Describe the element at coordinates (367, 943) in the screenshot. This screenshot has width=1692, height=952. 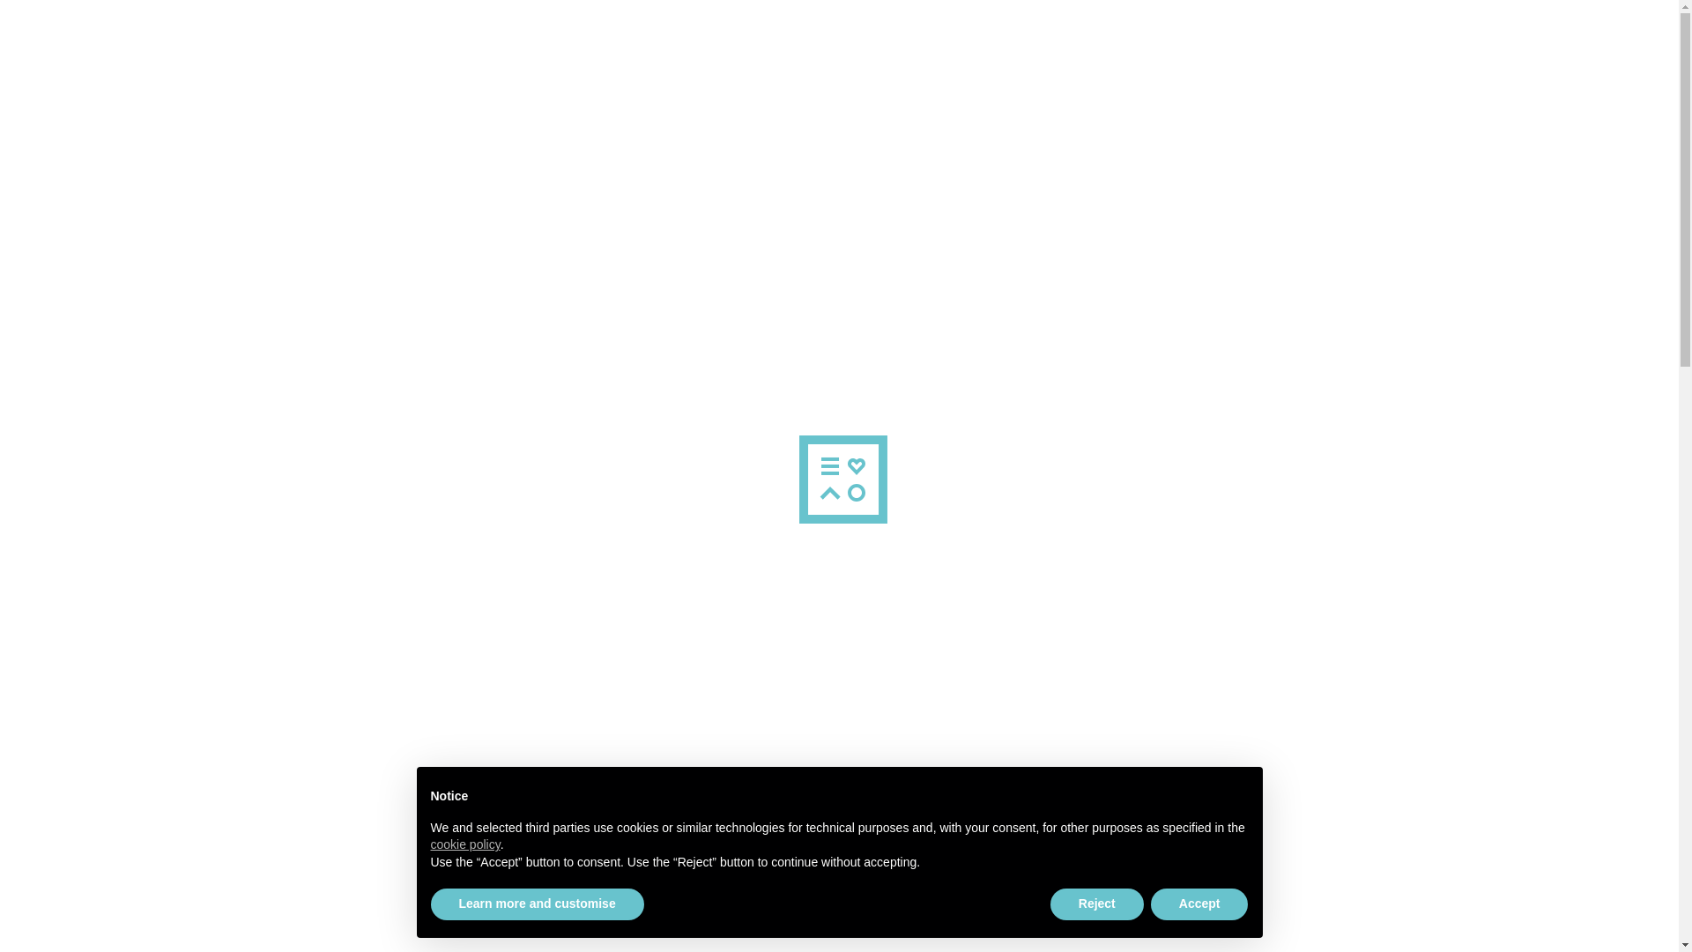
I see `Facebook` at that location.